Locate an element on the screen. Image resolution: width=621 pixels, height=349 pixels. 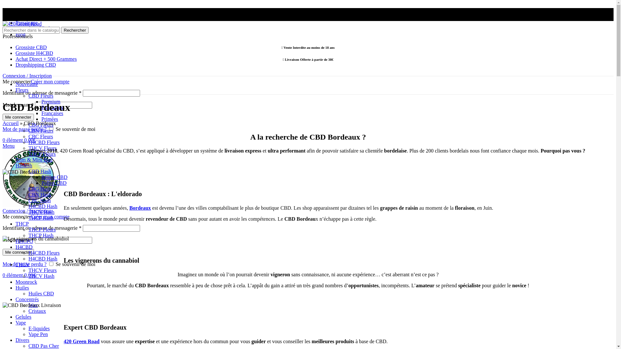
THCP Hash is located at coordinates (41, 218).